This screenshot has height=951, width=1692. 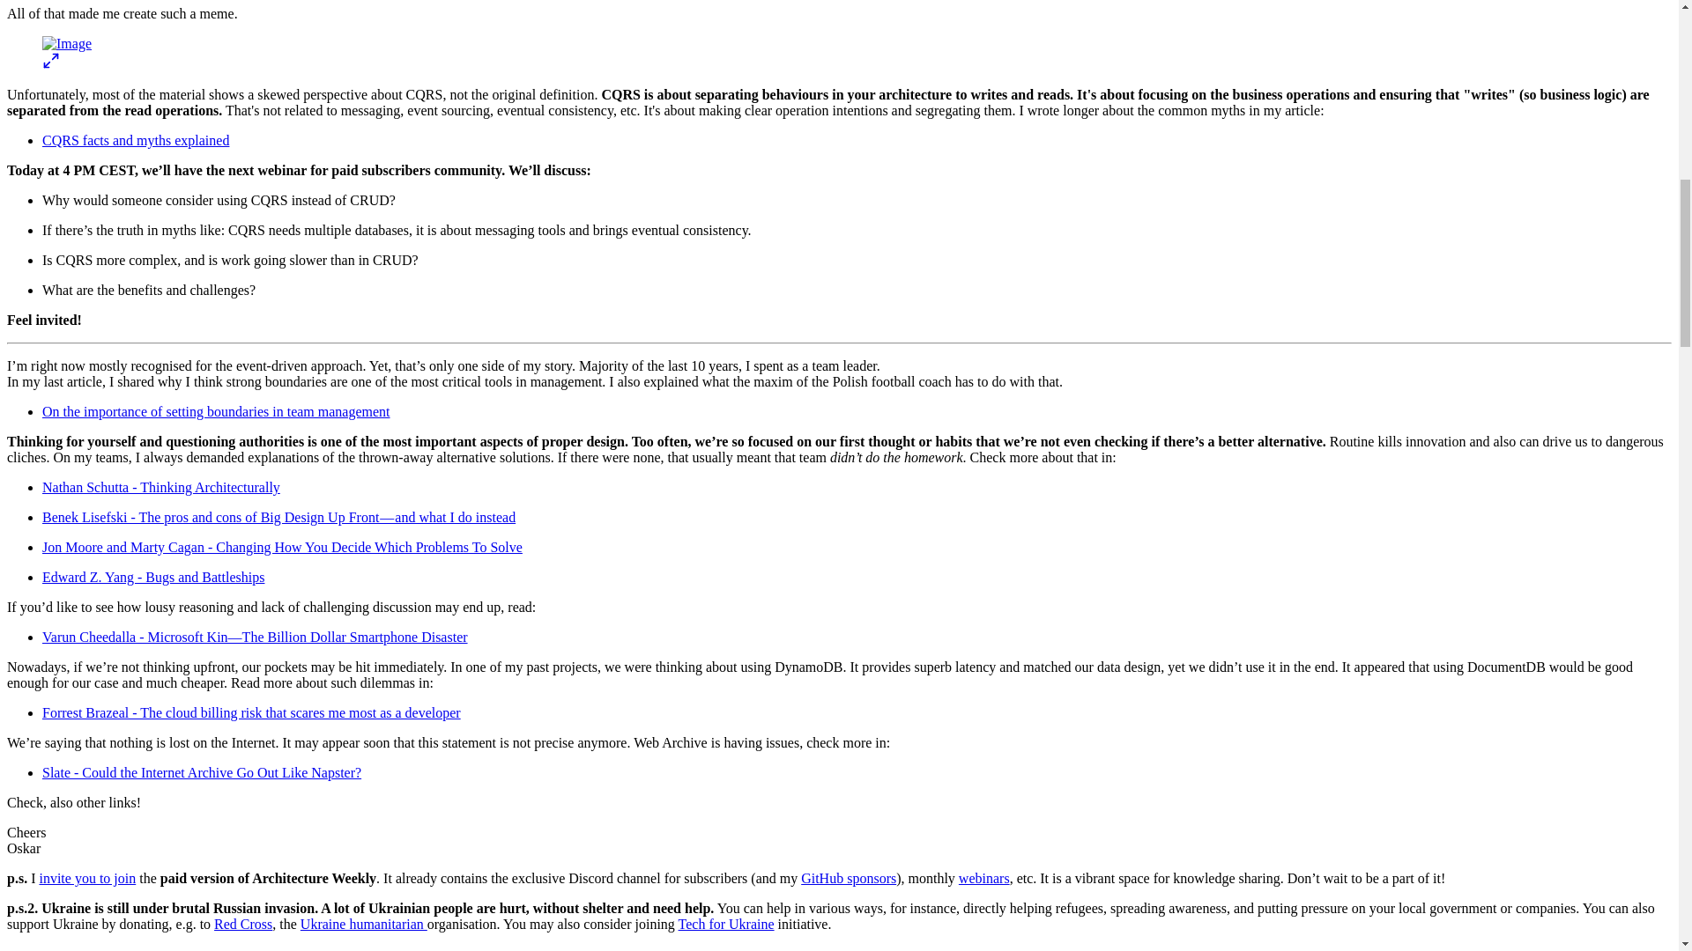 I want to click on On the importance of setting boundaries in team management, so click(x=217, y=412).